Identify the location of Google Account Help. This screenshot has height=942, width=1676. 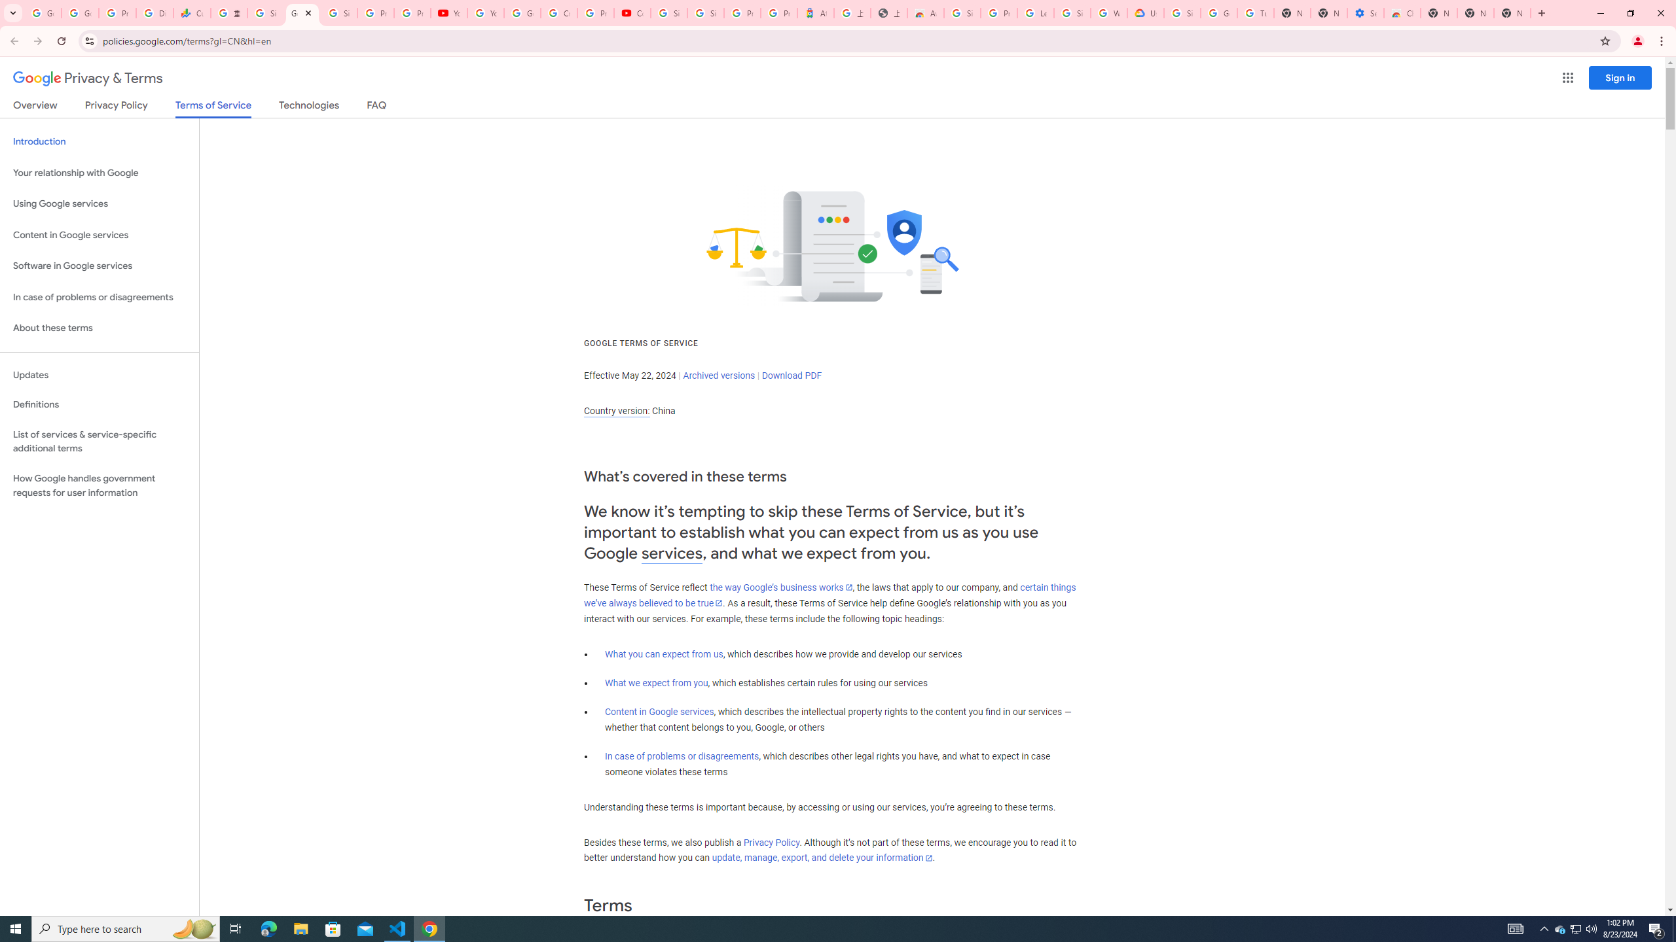
(1219, 13).